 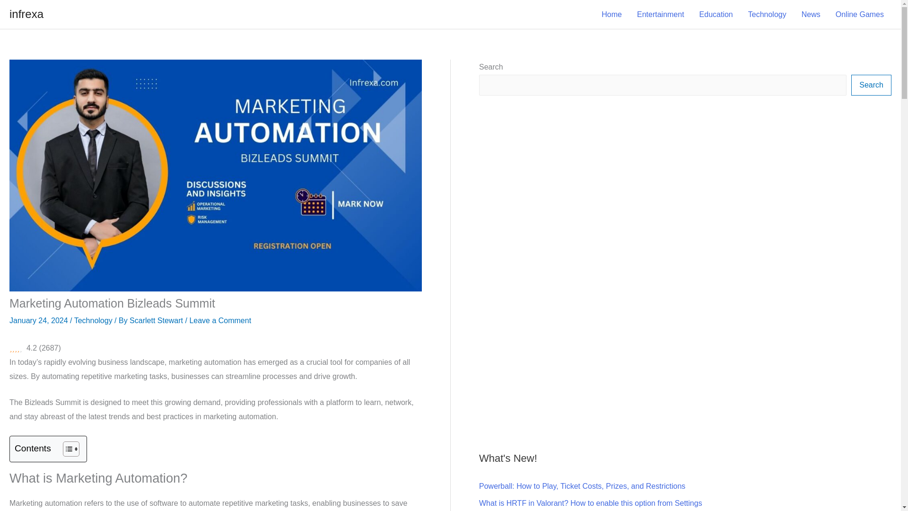 What do you see at coordinates (157, 320) in the screenshot?
I see `Scarlett Stewart` at bounding box center [157, 320].